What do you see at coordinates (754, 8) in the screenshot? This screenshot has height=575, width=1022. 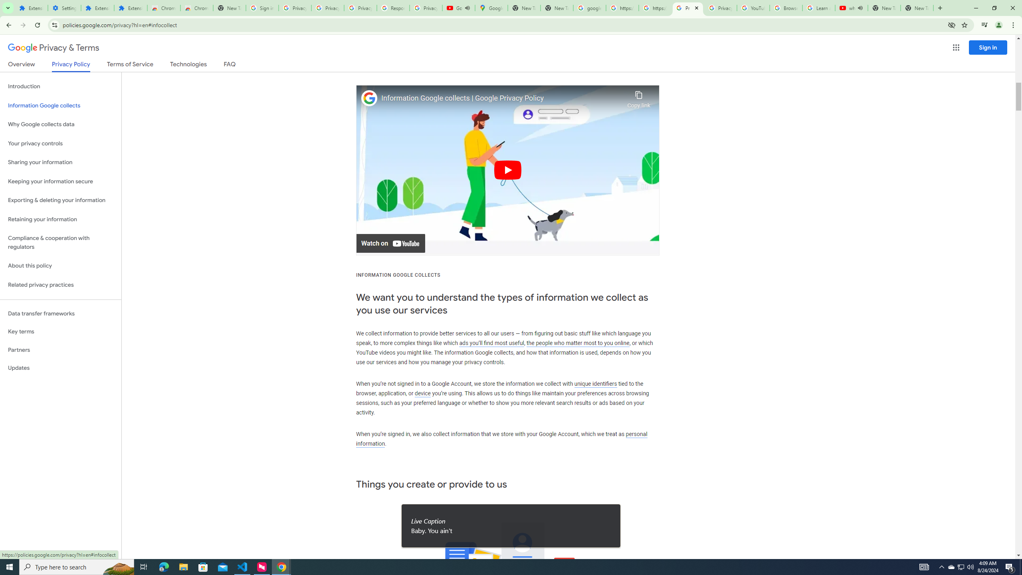 I see `YouTube` at bounding box center [754, 8].